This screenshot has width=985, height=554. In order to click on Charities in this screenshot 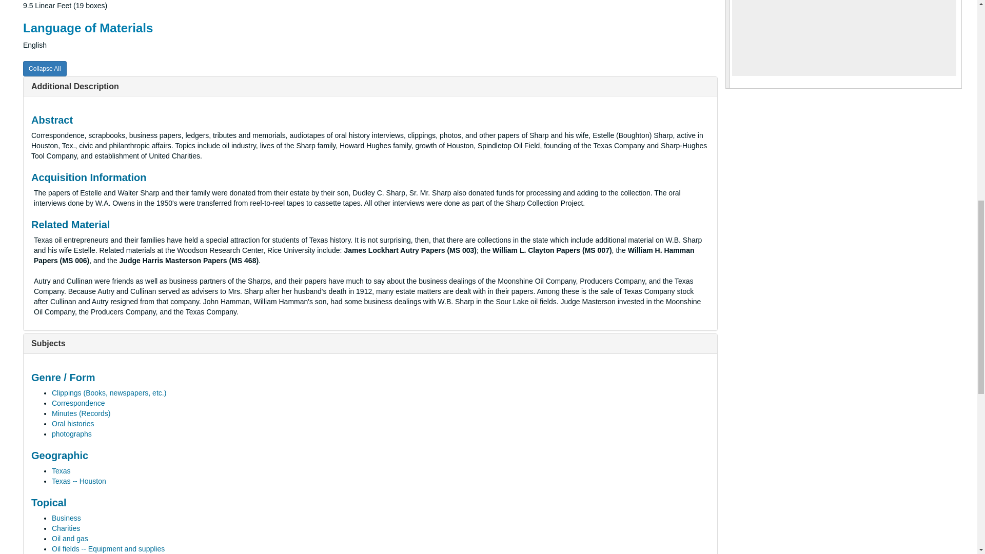, I will do `click(66, 528)`.